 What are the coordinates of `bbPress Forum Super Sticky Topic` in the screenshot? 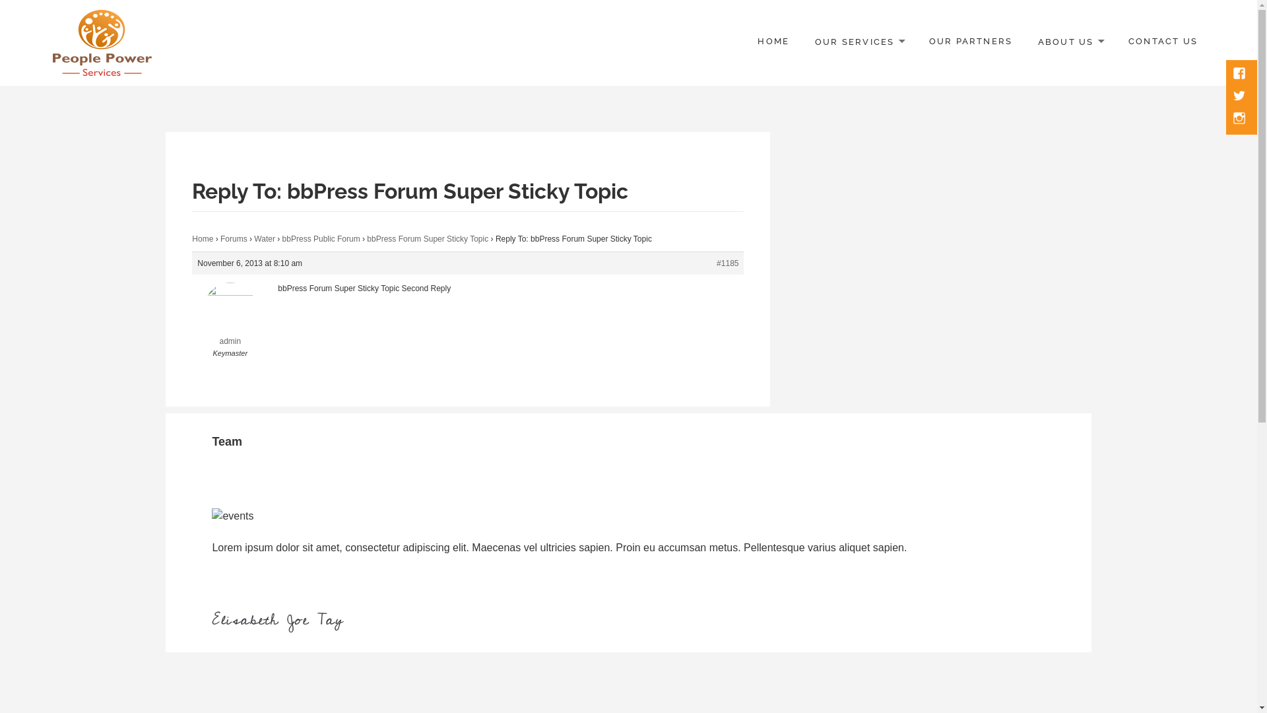 It's located at (428, 239).